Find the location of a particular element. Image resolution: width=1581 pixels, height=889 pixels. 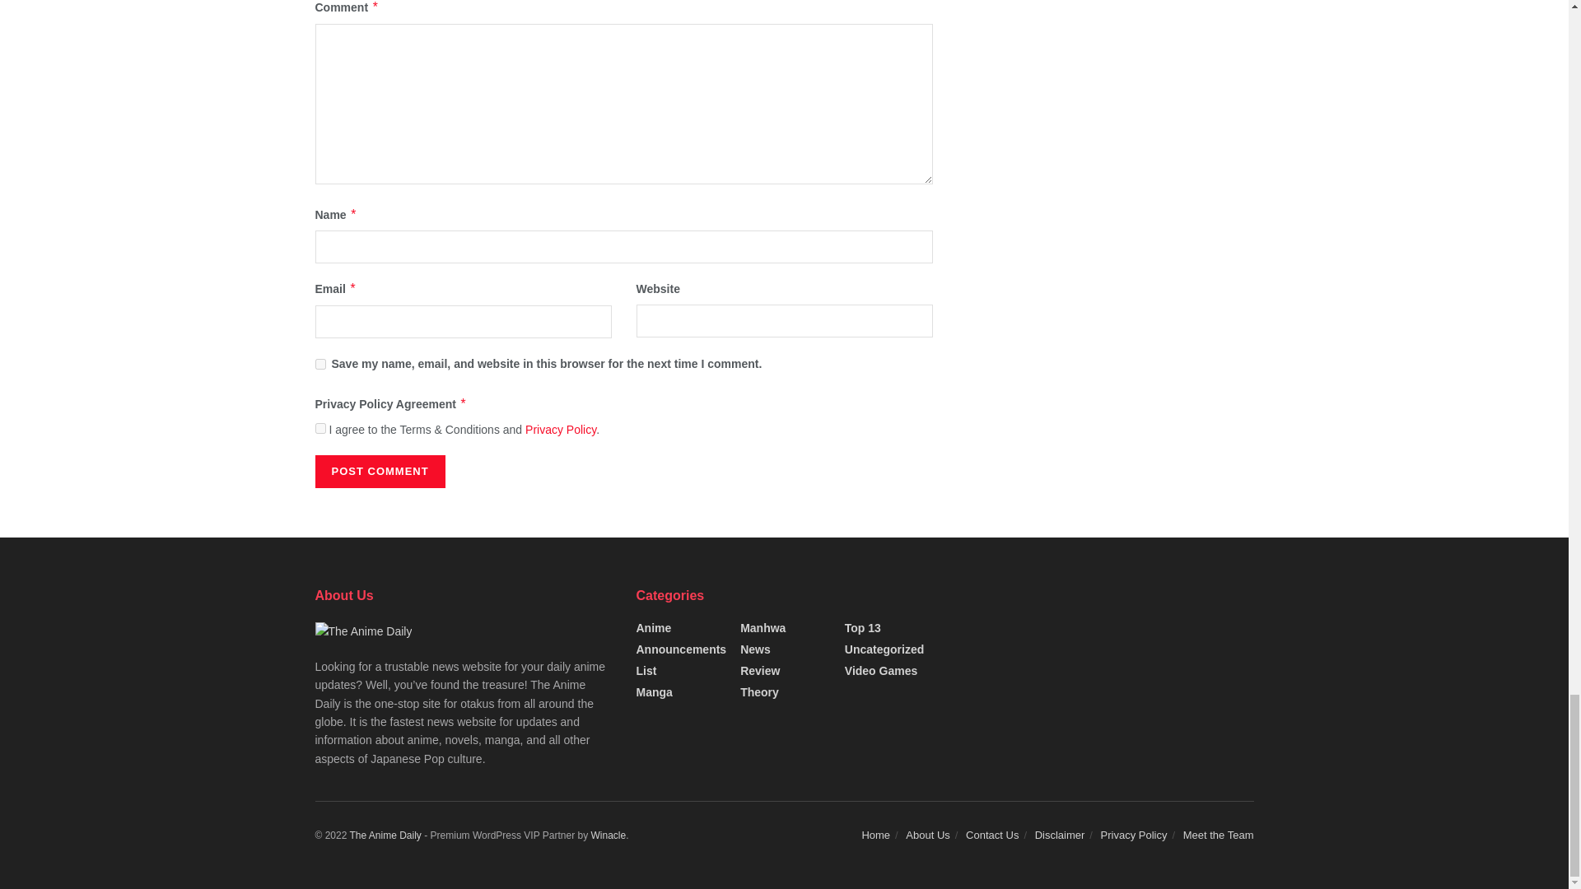

on is located at coordinates (319, 428).